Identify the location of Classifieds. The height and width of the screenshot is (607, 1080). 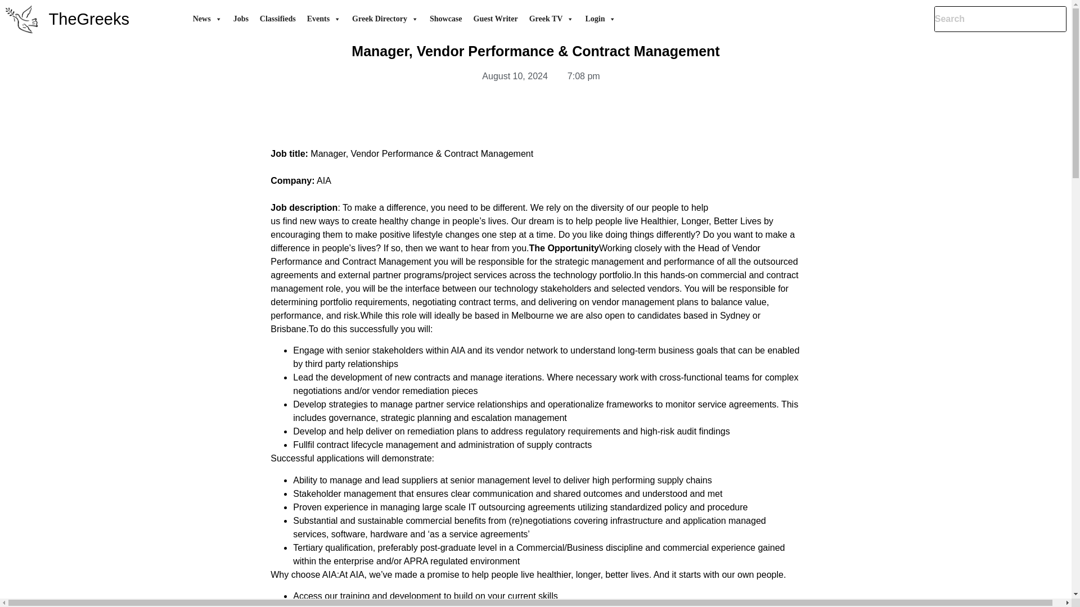
(277, 19).